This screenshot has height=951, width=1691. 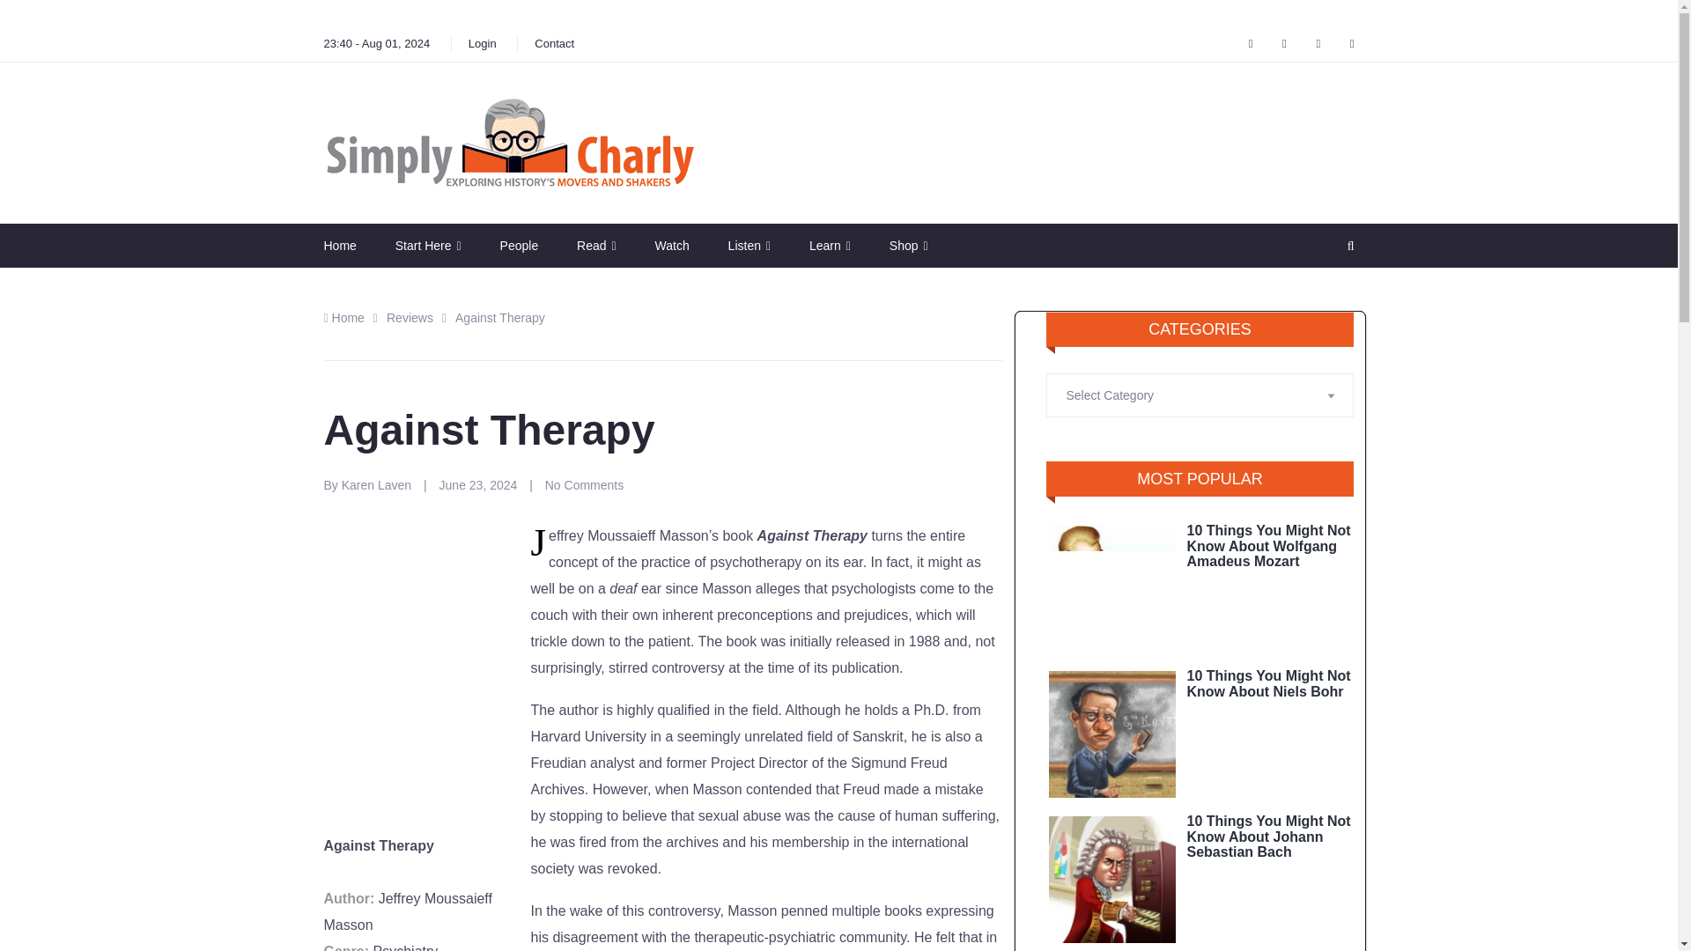 What do you see at coordinates (344, 318) in the screenshot?
I see `Home` at bounding box center [344, 318].